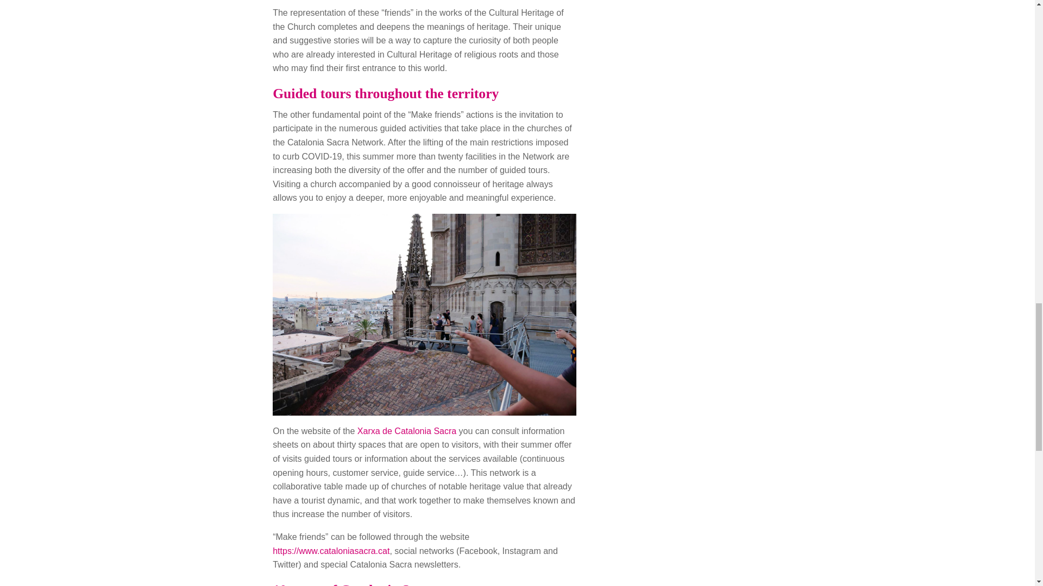  Describe the element at coordinates (407, 431) in the screenshot. I see `Xarxa de Catalonia Sacra` at that location.